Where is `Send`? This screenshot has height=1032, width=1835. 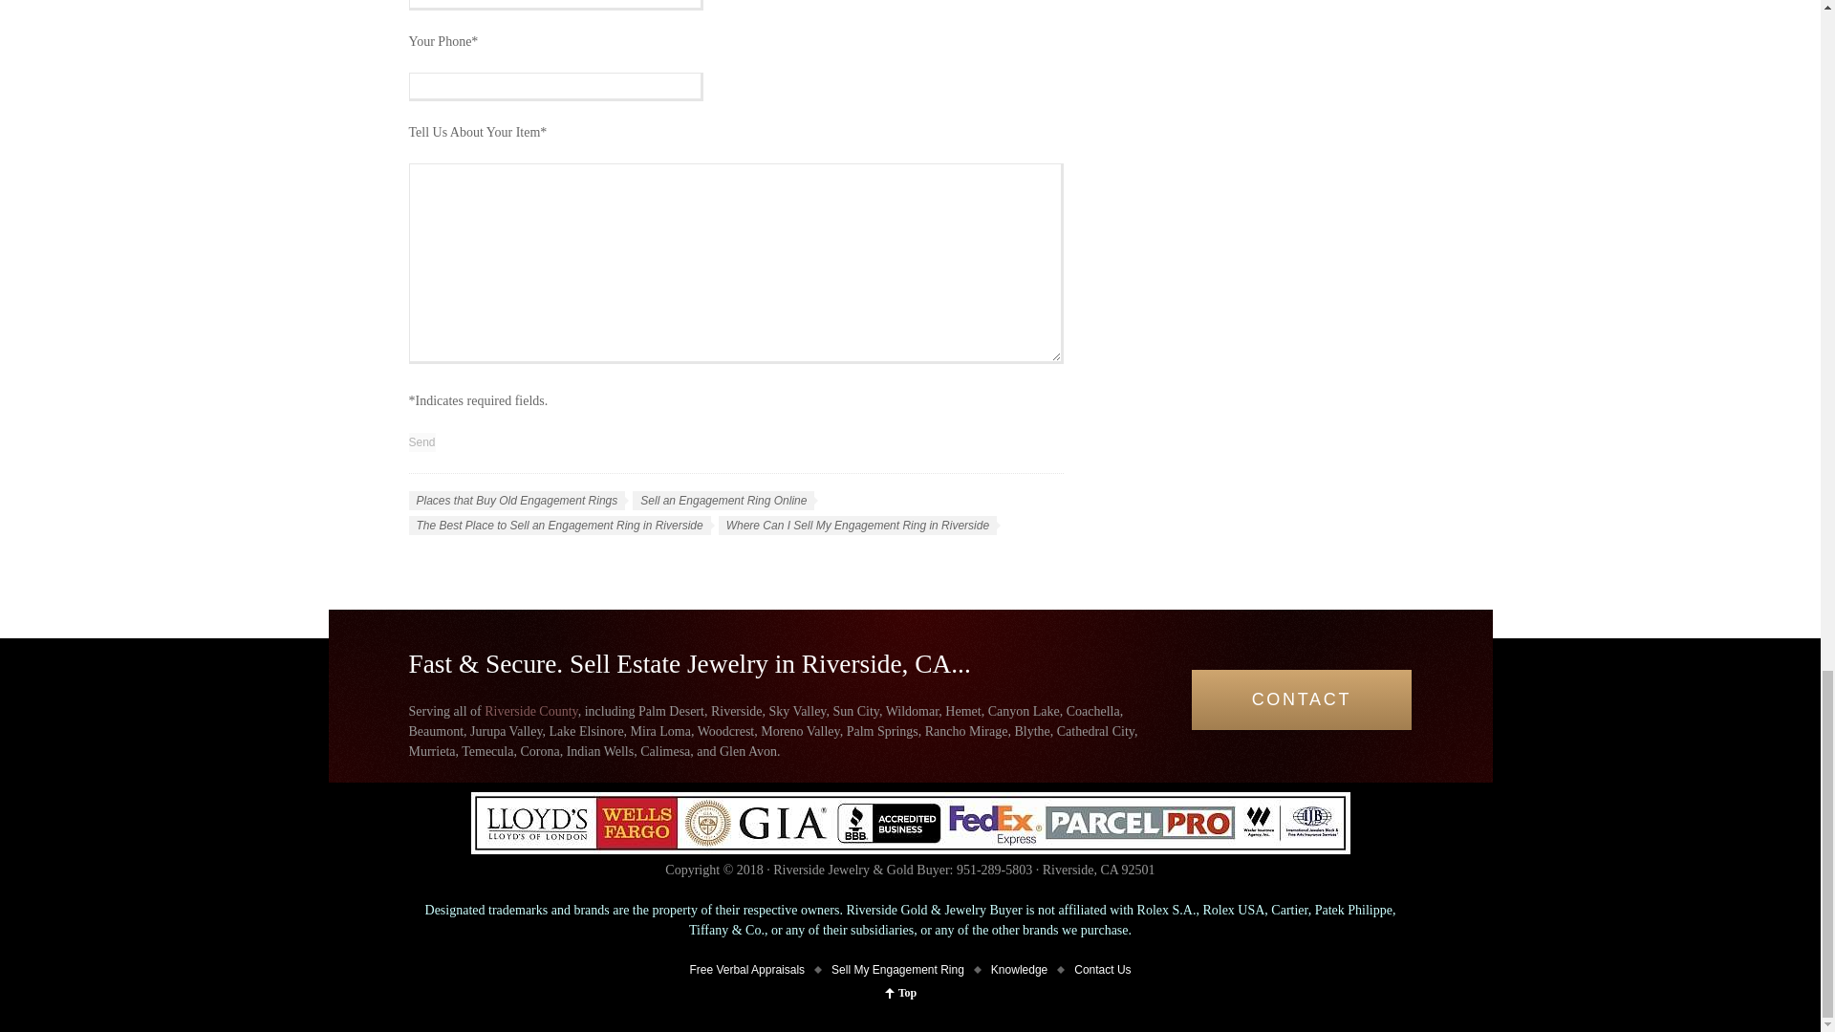
Send is located at coordinates (422, 441).